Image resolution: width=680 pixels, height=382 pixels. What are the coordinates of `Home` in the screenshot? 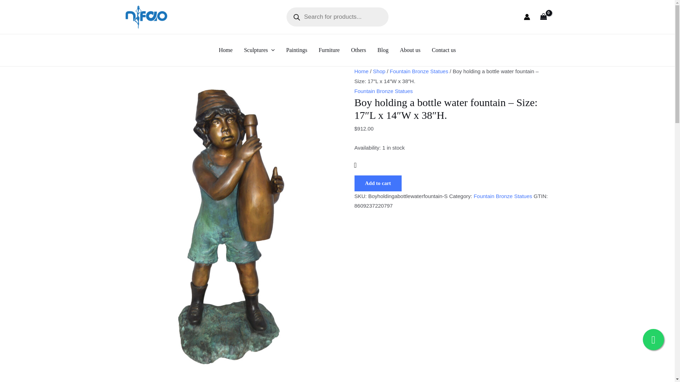 It's located at (226, 50).